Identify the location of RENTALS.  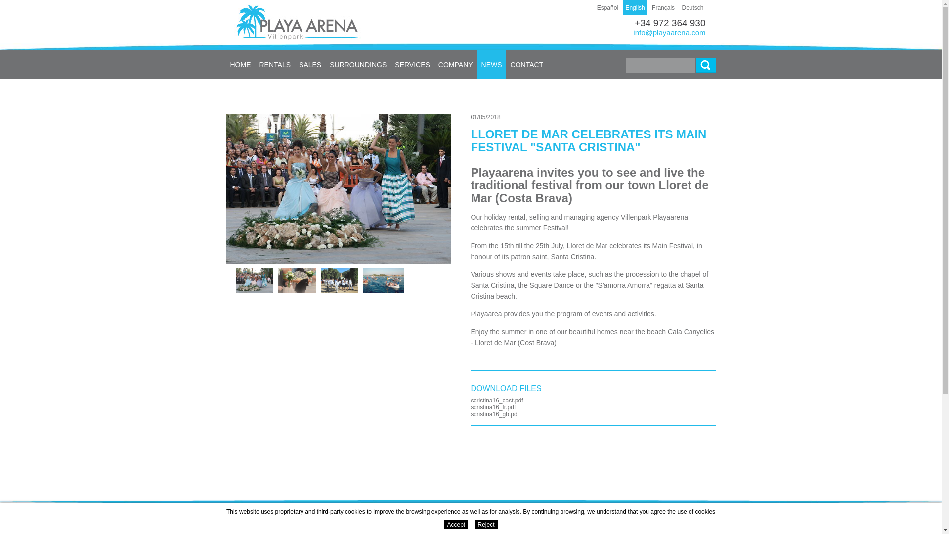
(275, 64).